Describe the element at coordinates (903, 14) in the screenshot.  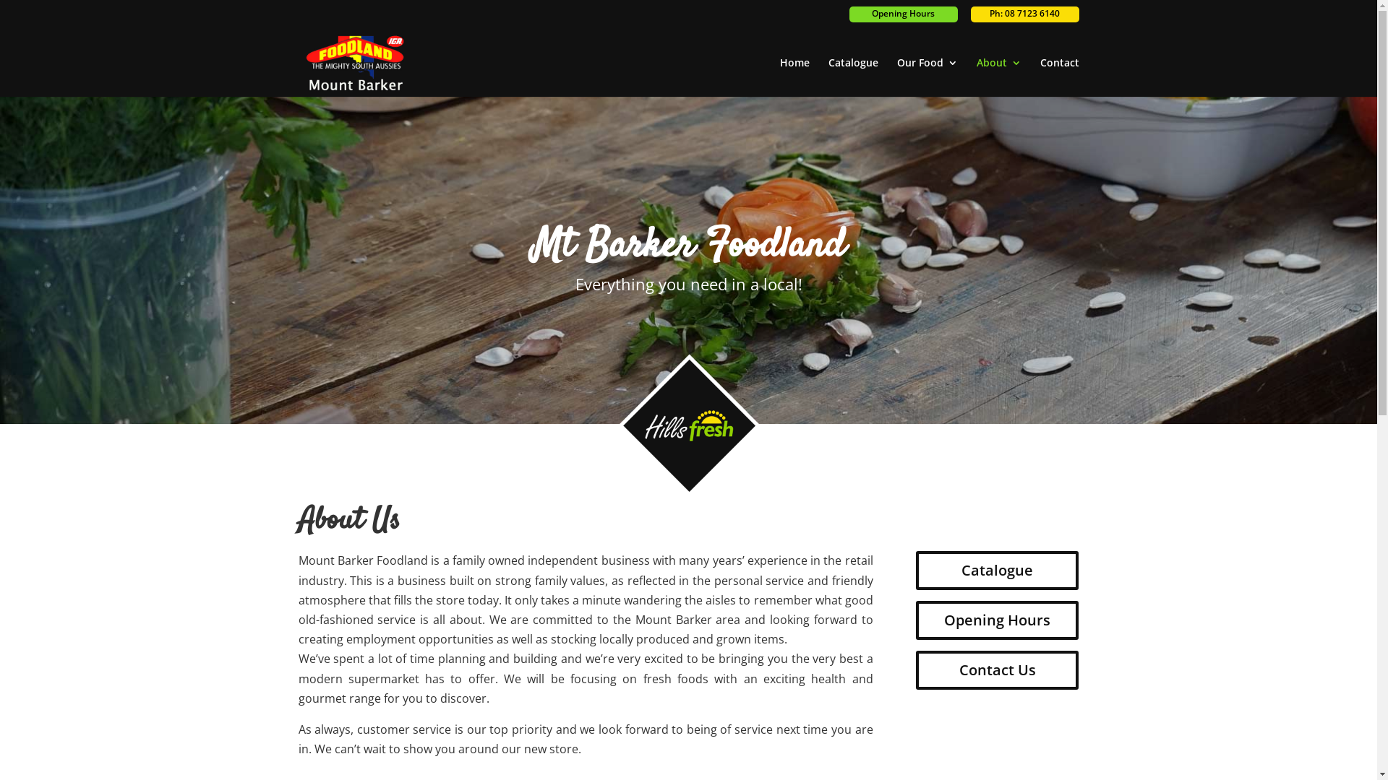
I see `Opening Hours` at that location.